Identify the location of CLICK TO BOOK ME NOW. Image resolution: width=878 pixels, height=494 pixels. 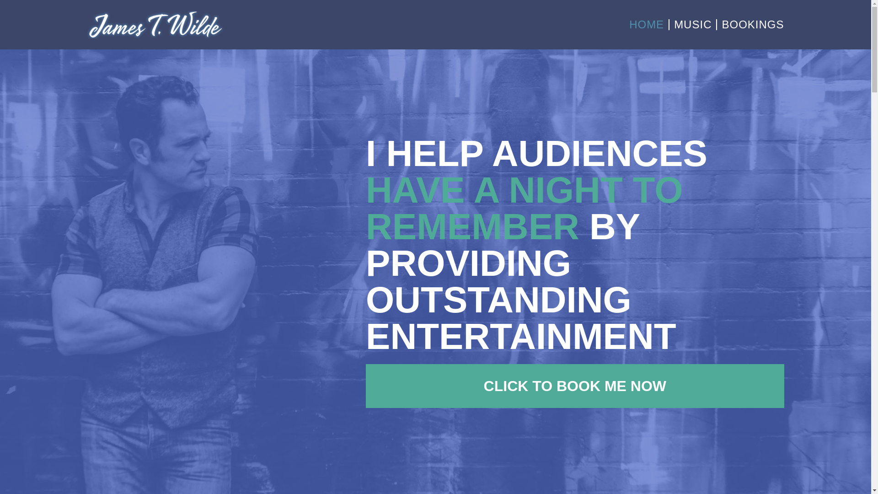
(575, 386).